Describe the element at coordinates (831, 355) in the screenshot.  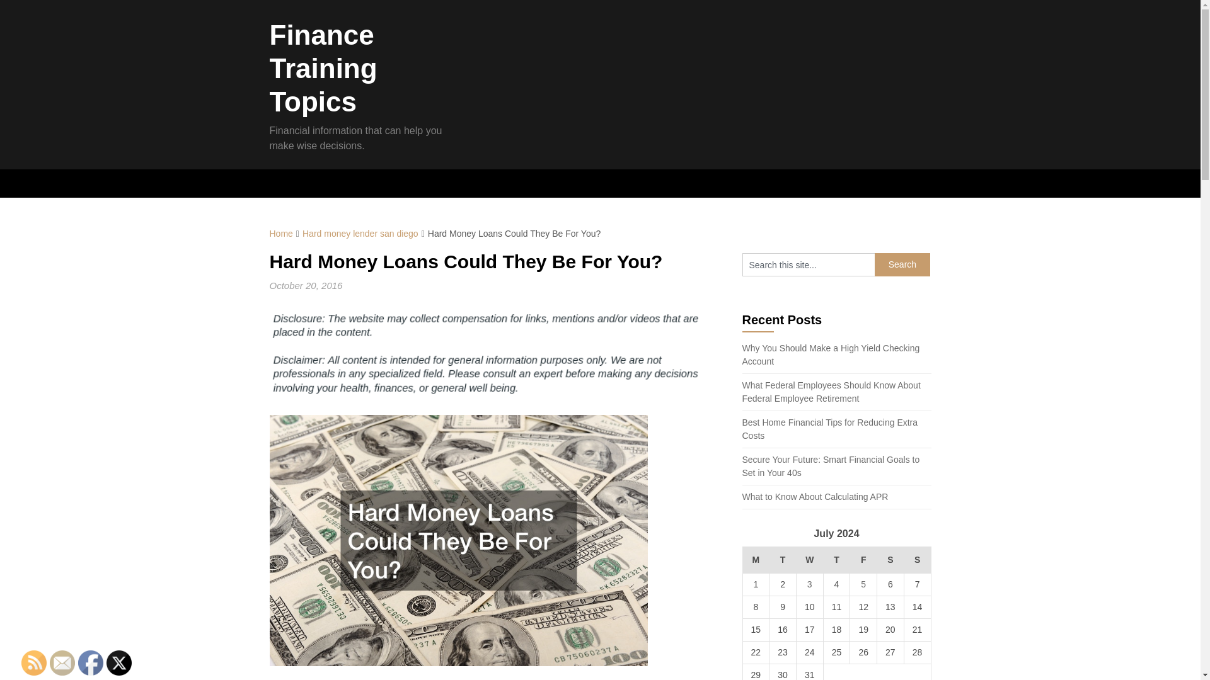
I see `Why You Should Make a High Yield Checking Account` at that location.